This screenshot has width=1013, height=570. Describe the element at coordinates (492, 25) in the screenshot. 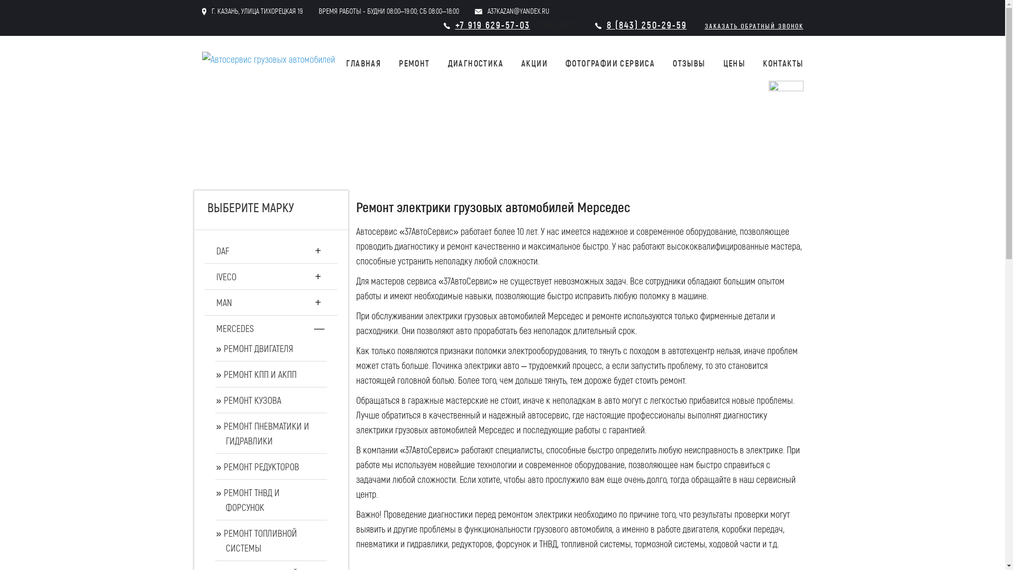

I see `+7 919 629-57-03` at that location.